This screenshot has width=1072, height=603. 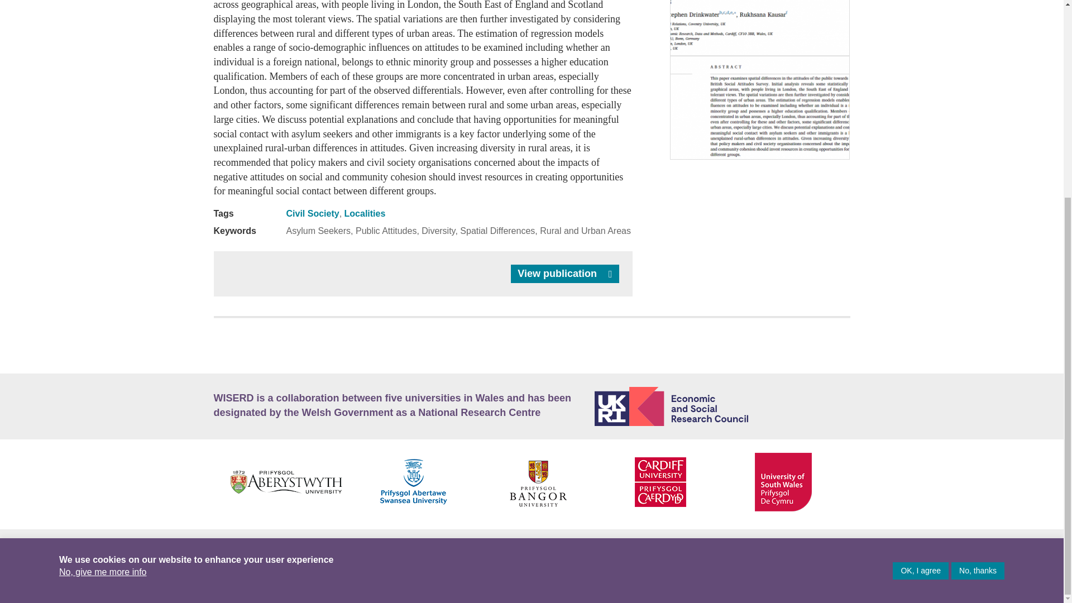 I want to click on ESRC, so click(x=722, y=406).